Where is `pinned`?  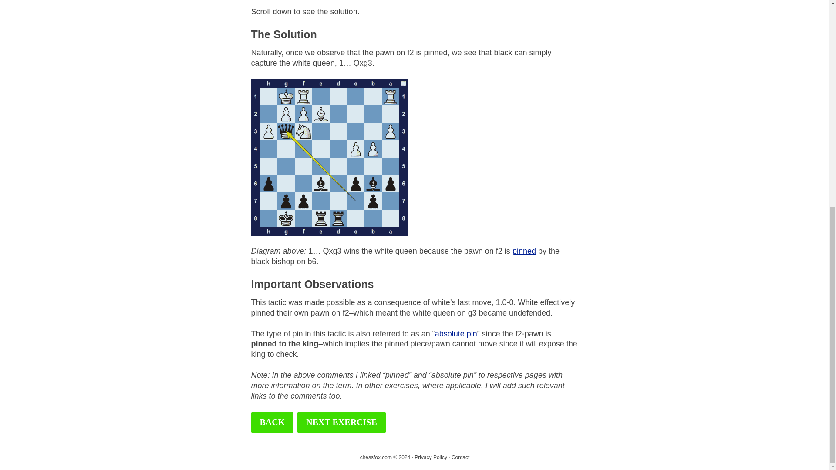 pinned is located at coordinates (524, 251).